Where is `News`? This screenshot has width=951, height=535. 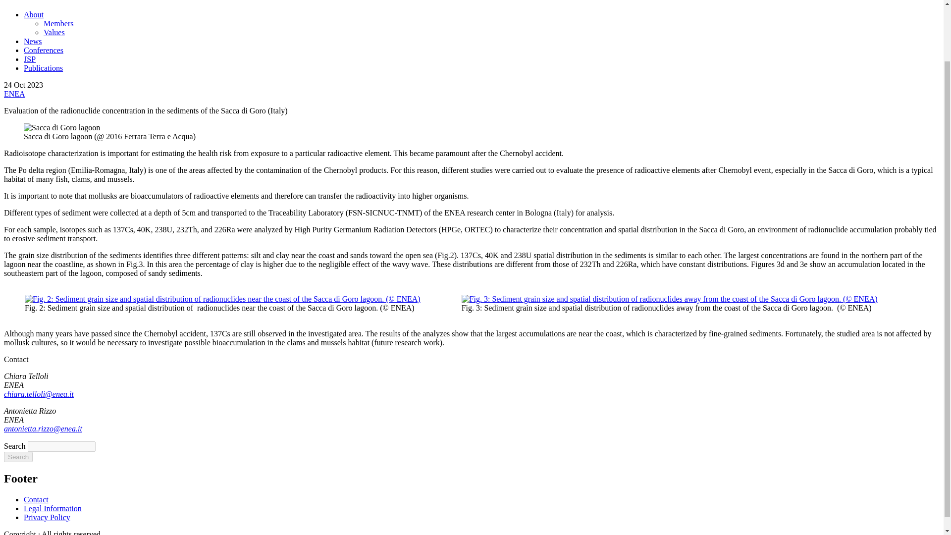
News is located at coordinates (33, 41).